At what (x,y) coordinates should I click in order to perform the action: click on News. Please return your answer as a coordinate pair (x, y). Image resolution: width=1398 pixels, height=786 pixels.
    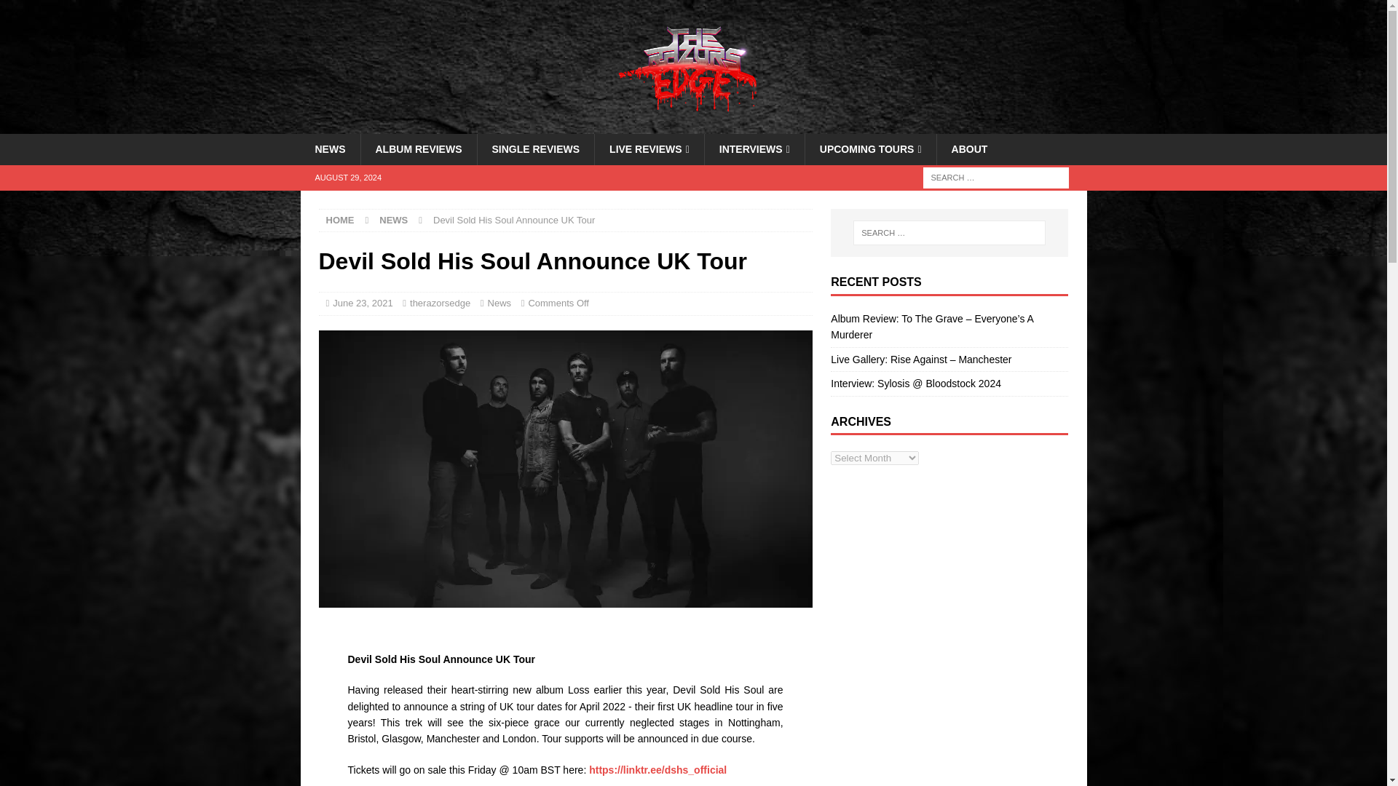
    Looking at the image, I should click on (499, 303).